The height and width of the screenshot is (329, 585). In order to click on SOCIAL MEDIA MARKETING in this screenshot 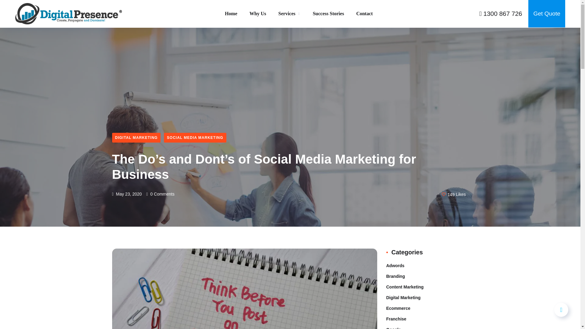, I will do `click(195, 138)`.